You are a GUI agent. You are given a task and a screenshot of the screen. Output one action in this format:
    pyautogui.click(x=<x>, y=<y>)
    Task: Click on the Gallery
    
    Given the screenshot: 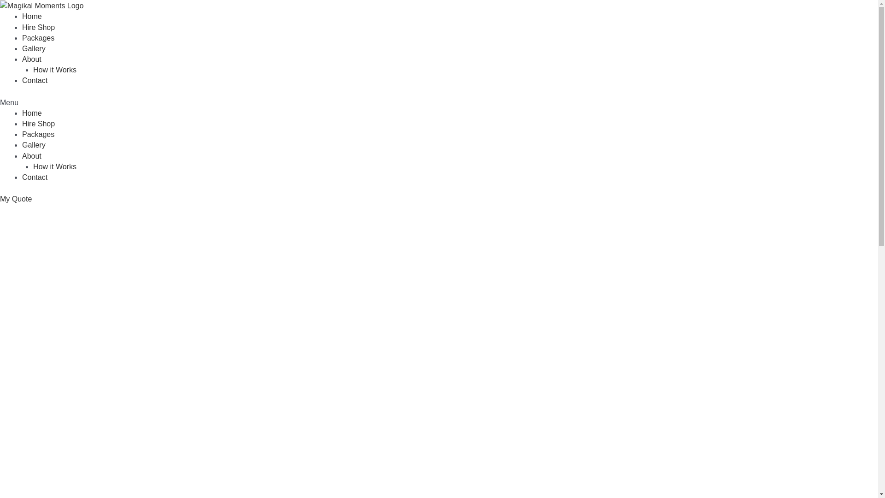 What is the action you would take?
    pyautogui.click(x=34, y=145)
    